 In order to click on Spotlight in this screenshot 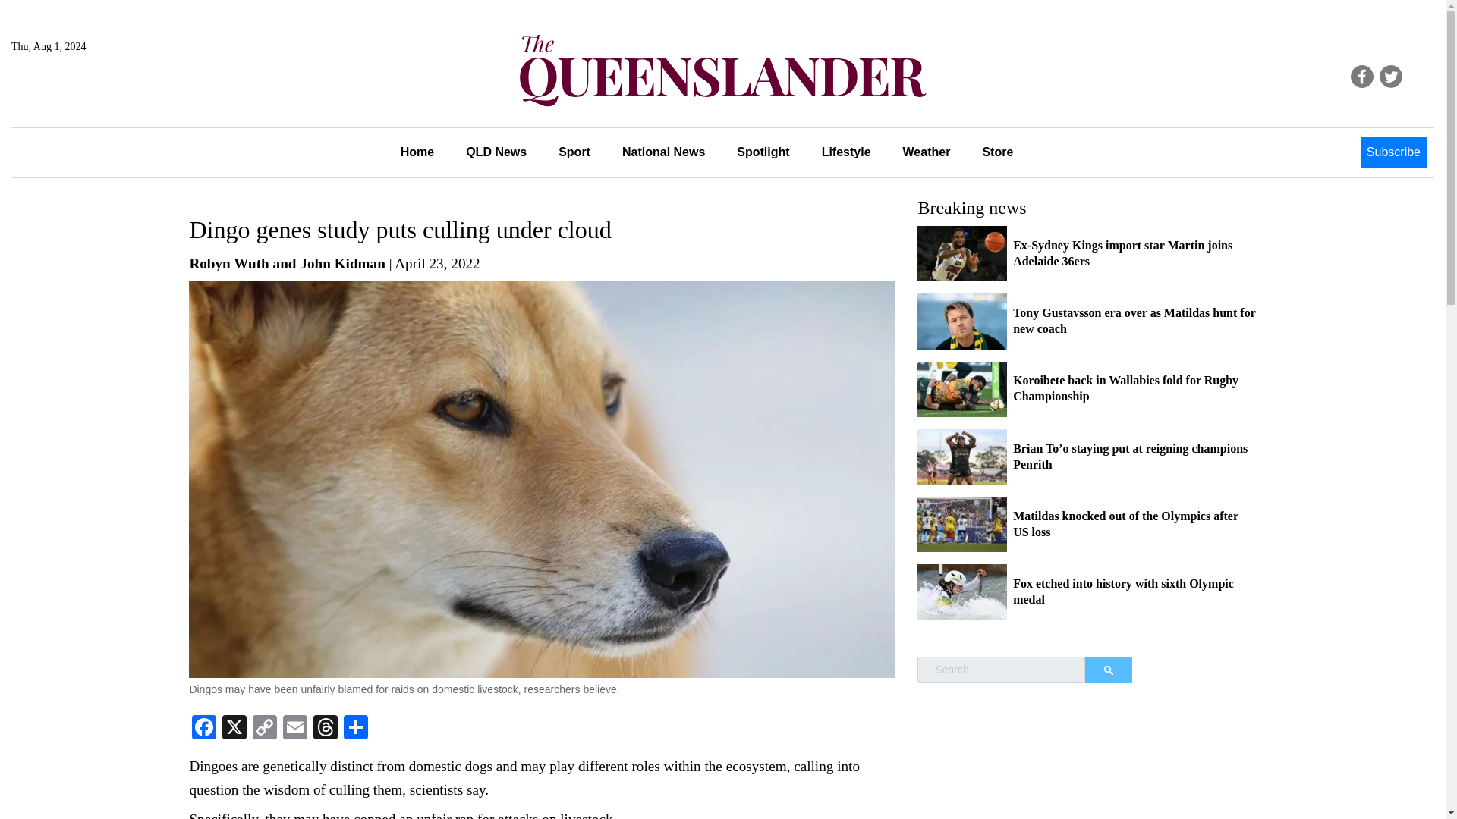, I will do `click(763, 152)`.